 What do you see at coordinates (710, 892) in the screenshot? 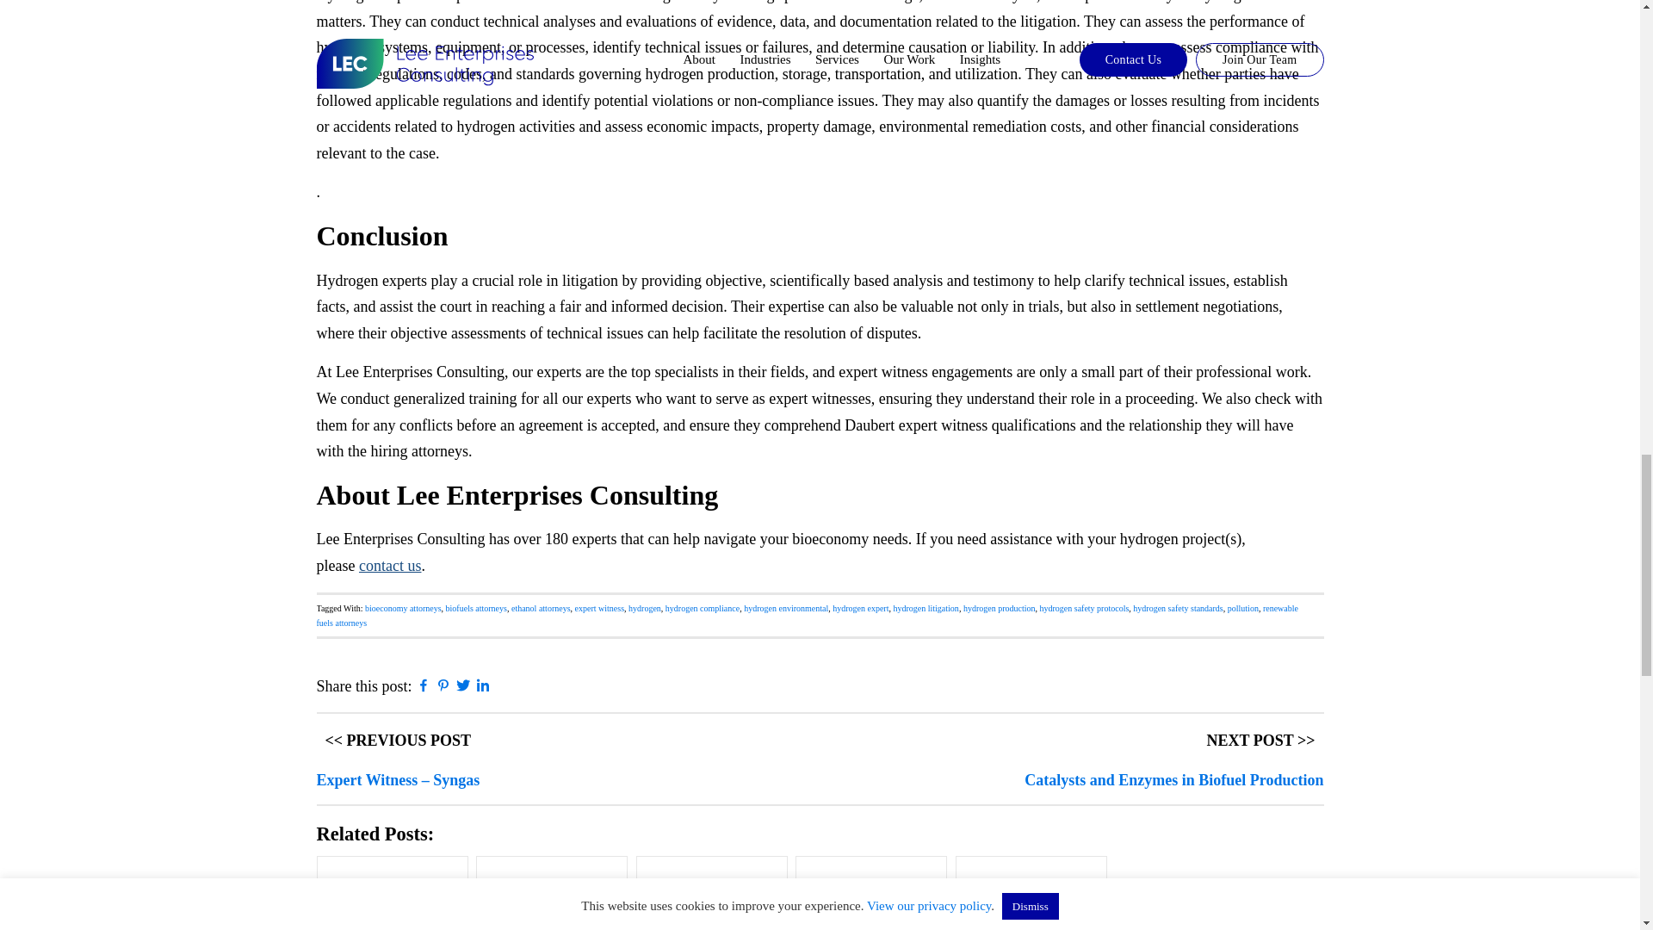
I see `Catalysts and Enzymes in Biofuel Production` at bounding box center [710, 892].